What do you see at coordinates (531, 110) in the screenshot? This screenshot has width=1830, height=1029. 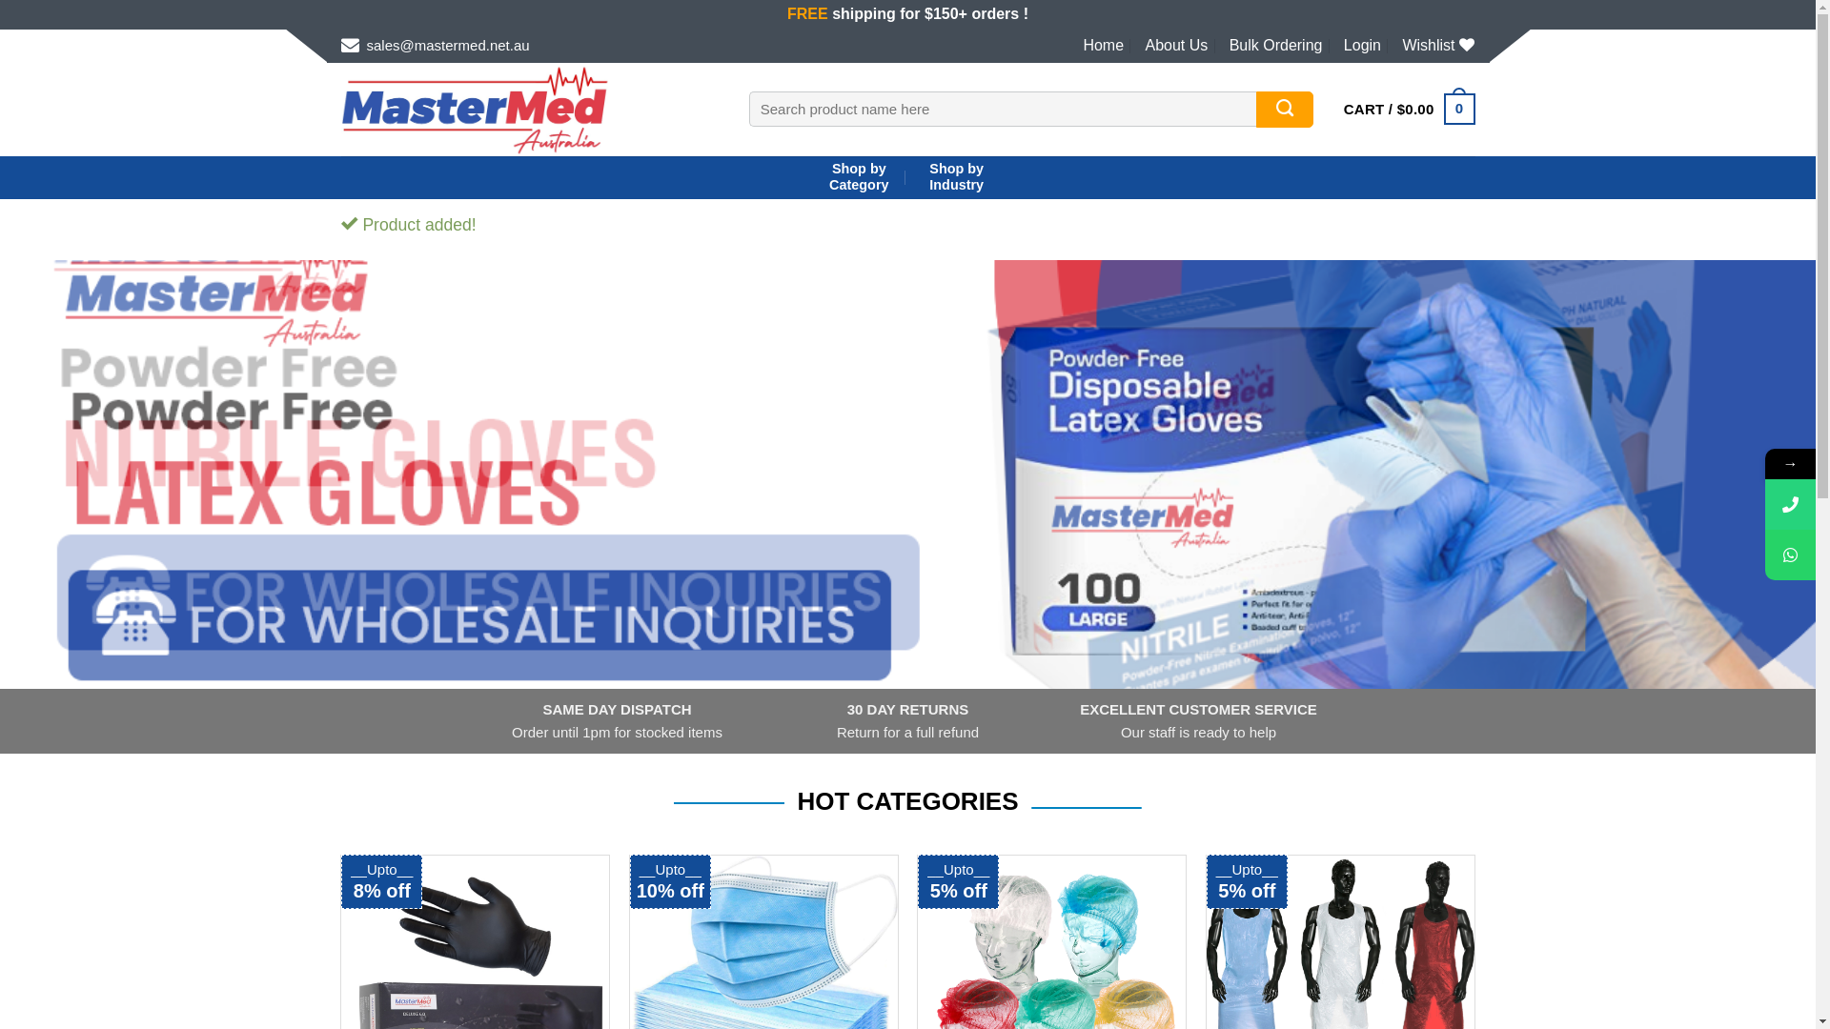 I see `Health & Medical Australia` at bounding box center [531, 110].